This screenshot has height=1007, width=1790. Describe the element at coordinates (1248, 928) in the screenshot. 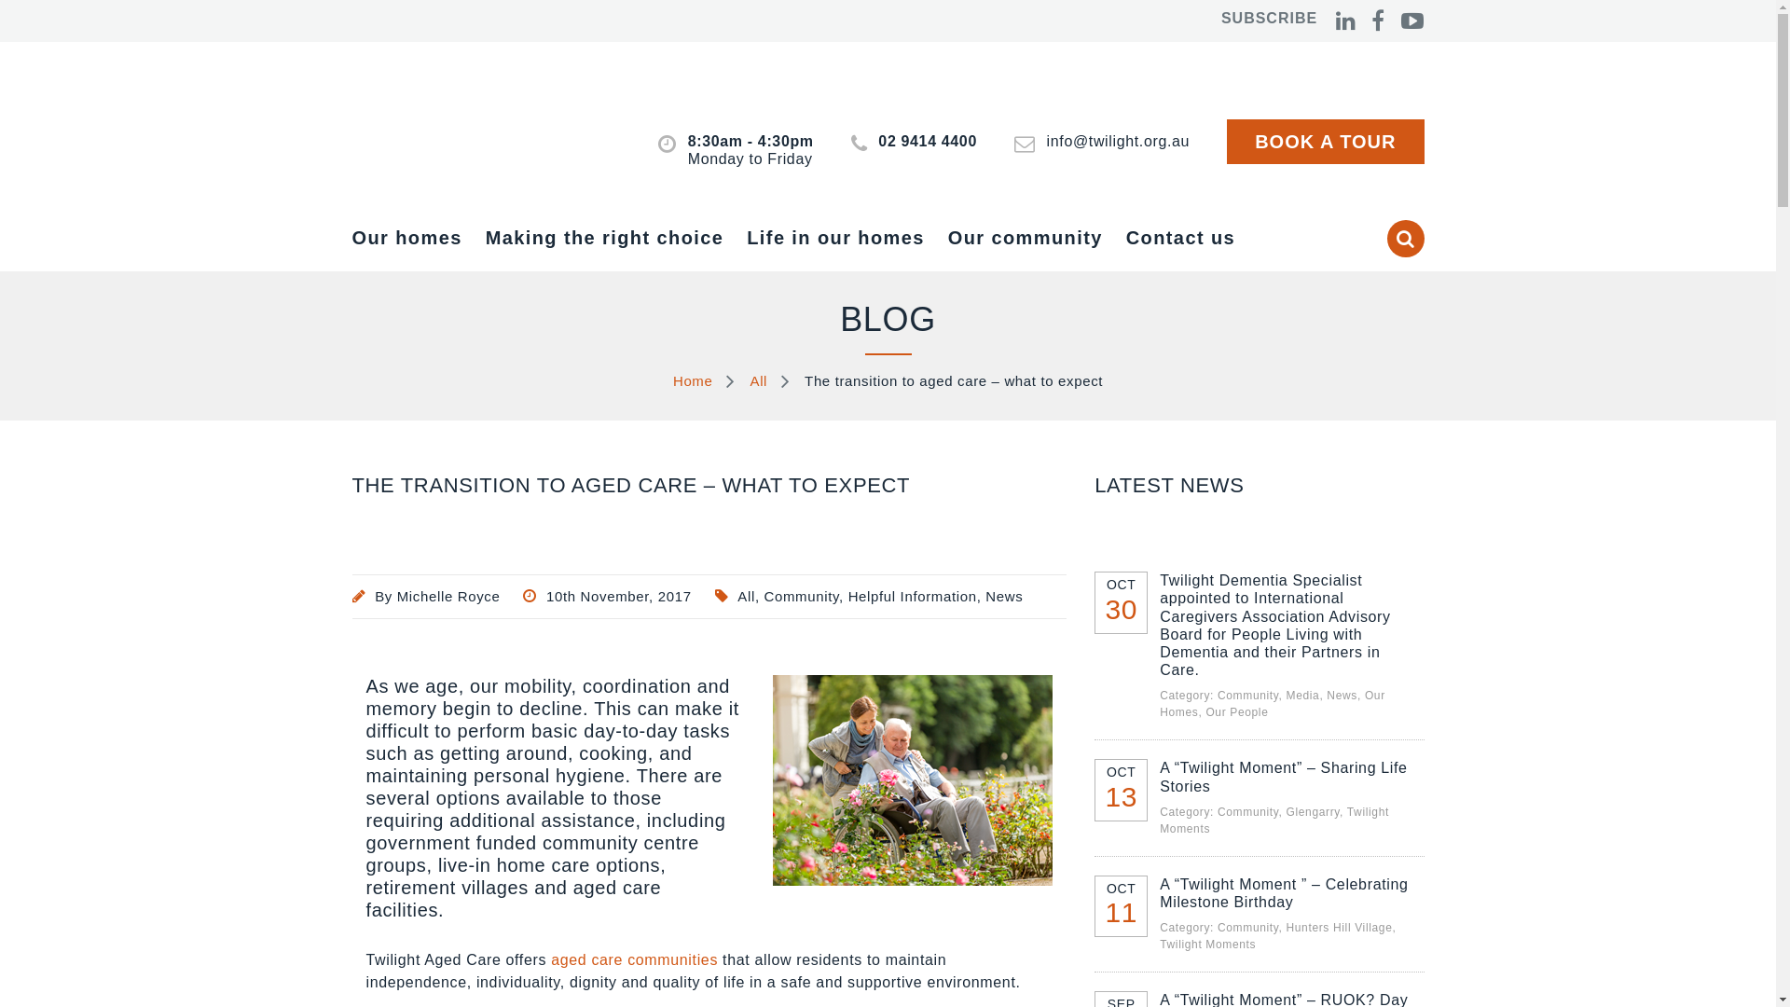

I see `Community` at that location.